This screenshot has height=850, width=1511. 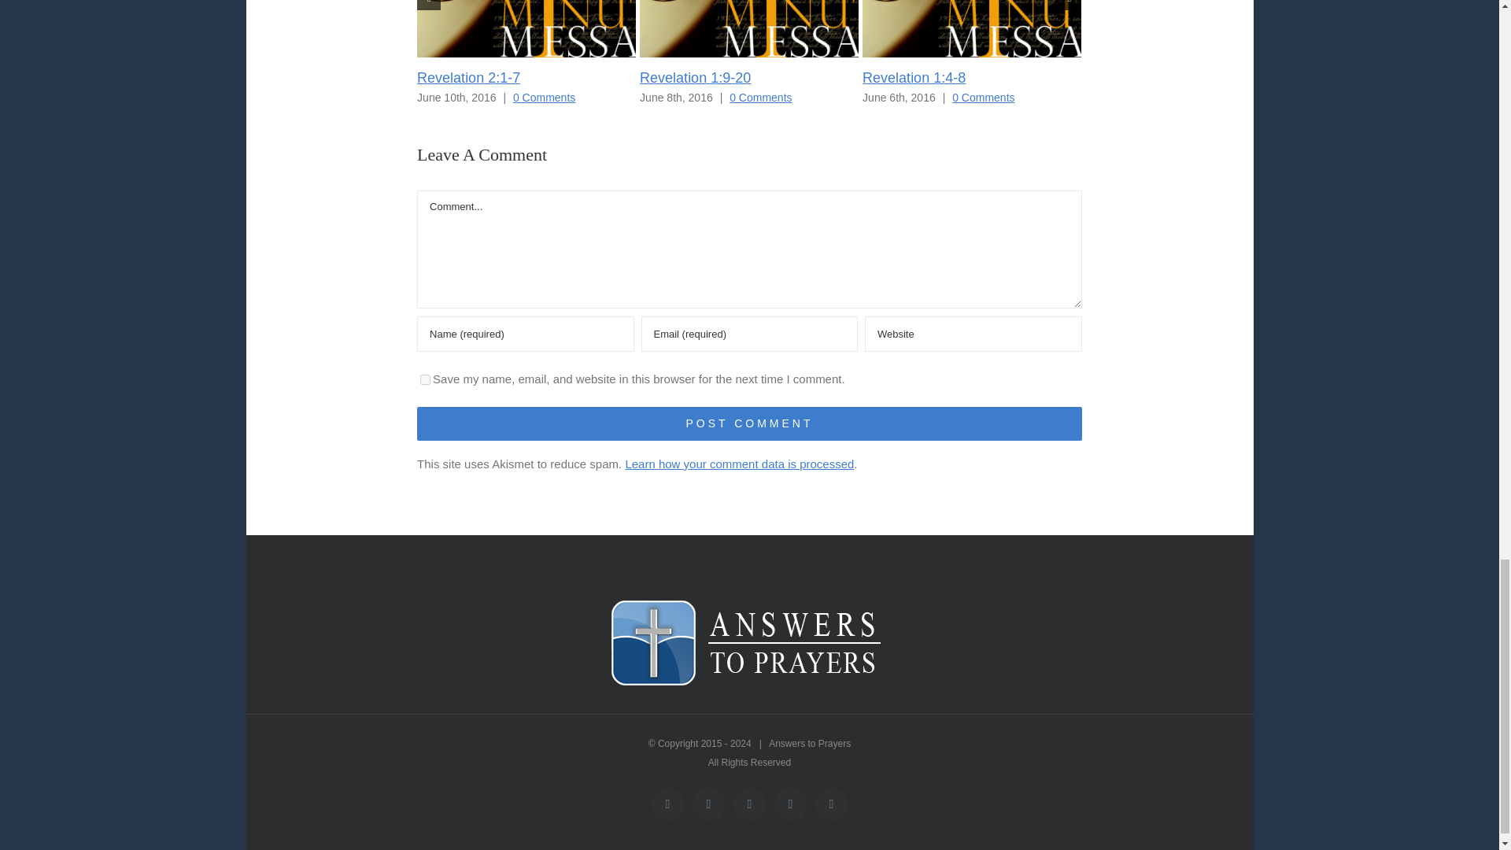 I want to click on 0 Comments, so click(x=760, y=97).